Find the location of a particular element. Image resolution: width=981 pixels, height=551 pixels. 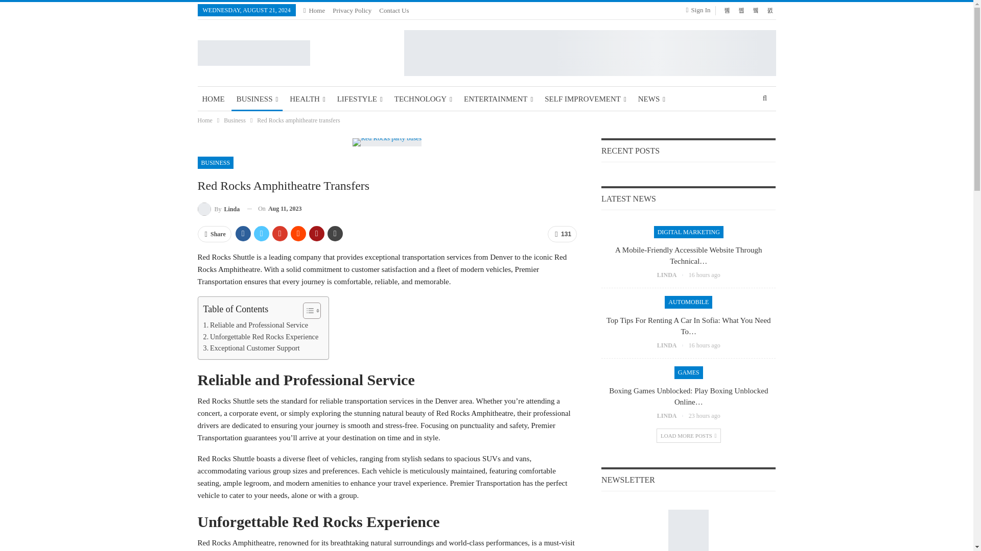

Privacy Policy is located at coordinates (352, 10).